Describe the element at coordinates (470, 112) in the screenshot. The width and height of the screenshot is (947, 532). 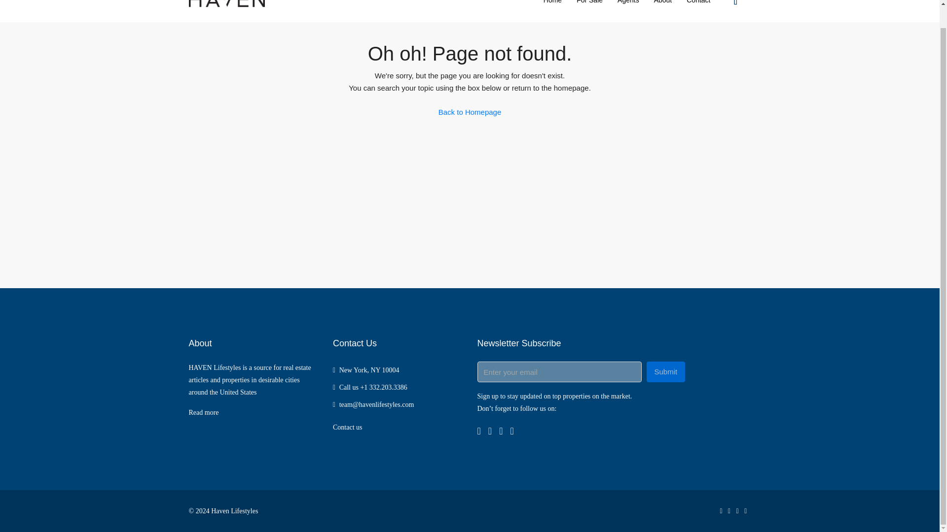
I see `Back to Homepage` at that location.